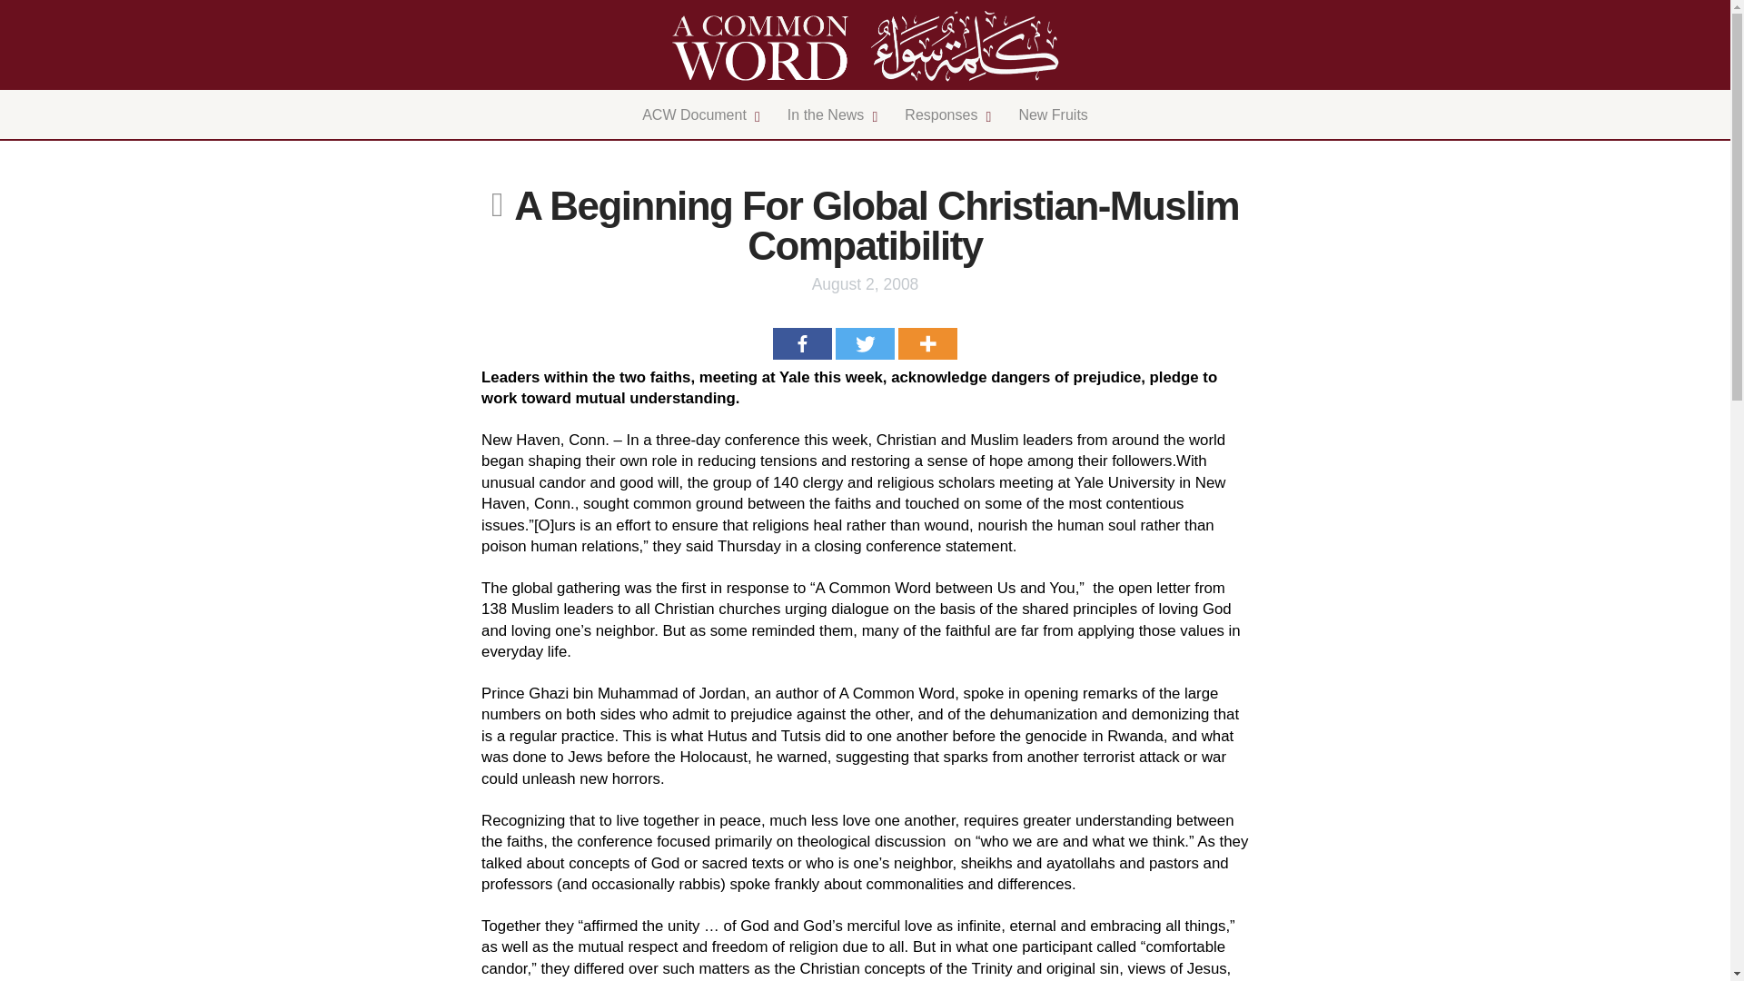 The height and width of the screenshot is (981, 1744). Describe the element at coordinates (801, 343) in the screenshot. I see `More` at that location.